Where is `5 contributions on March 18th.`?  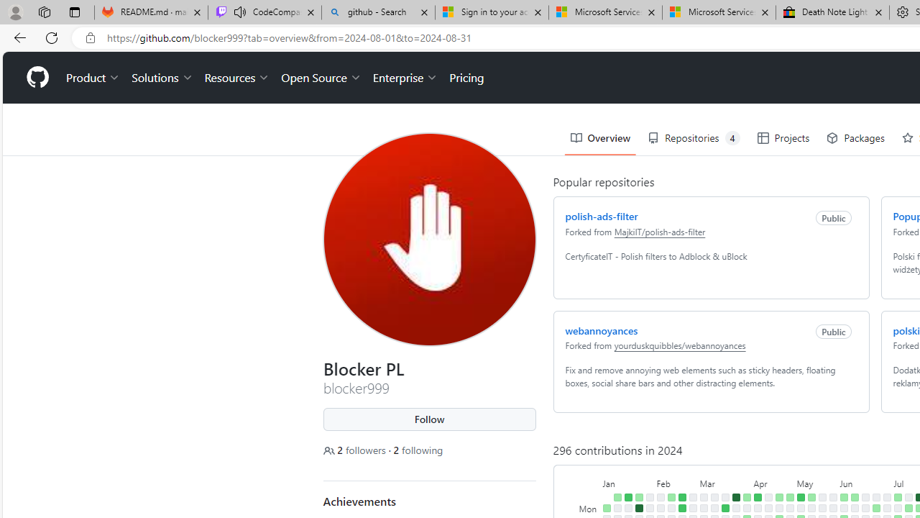
5 contributions on March 18th. is located at coordinates (725, 508).